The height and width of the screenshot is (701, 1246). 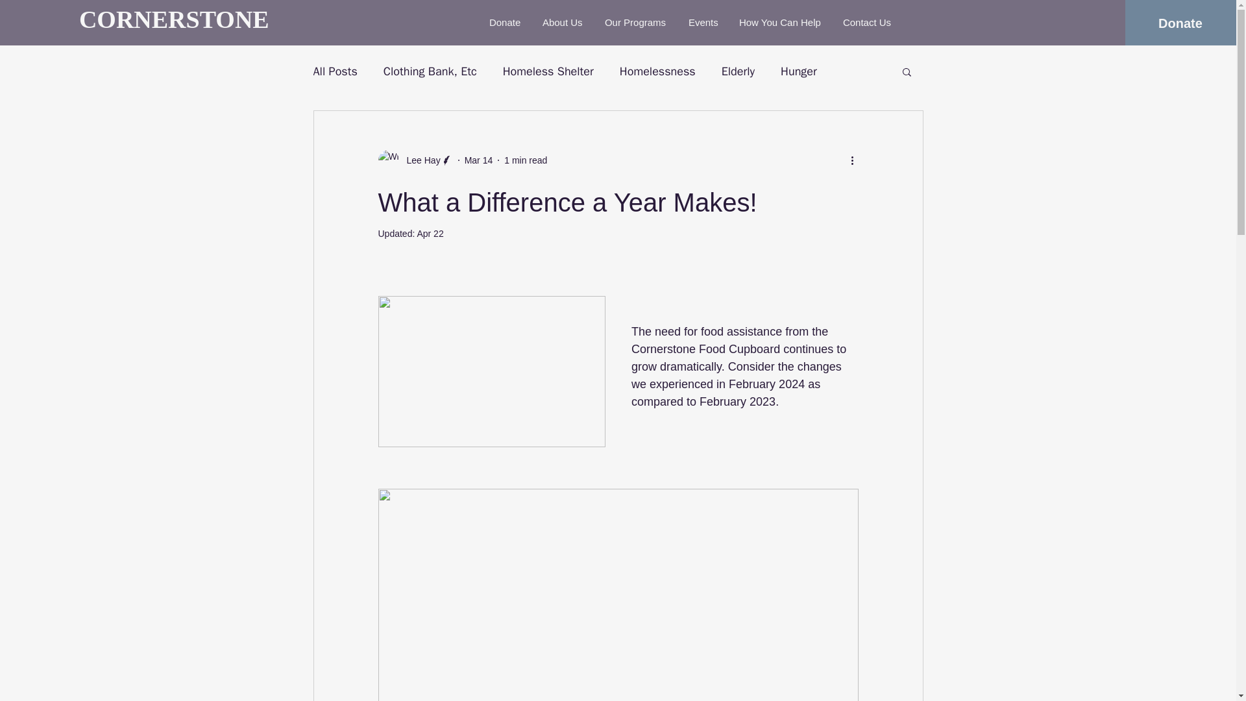 I want to click on Donate, so click(x=1180, y=23).